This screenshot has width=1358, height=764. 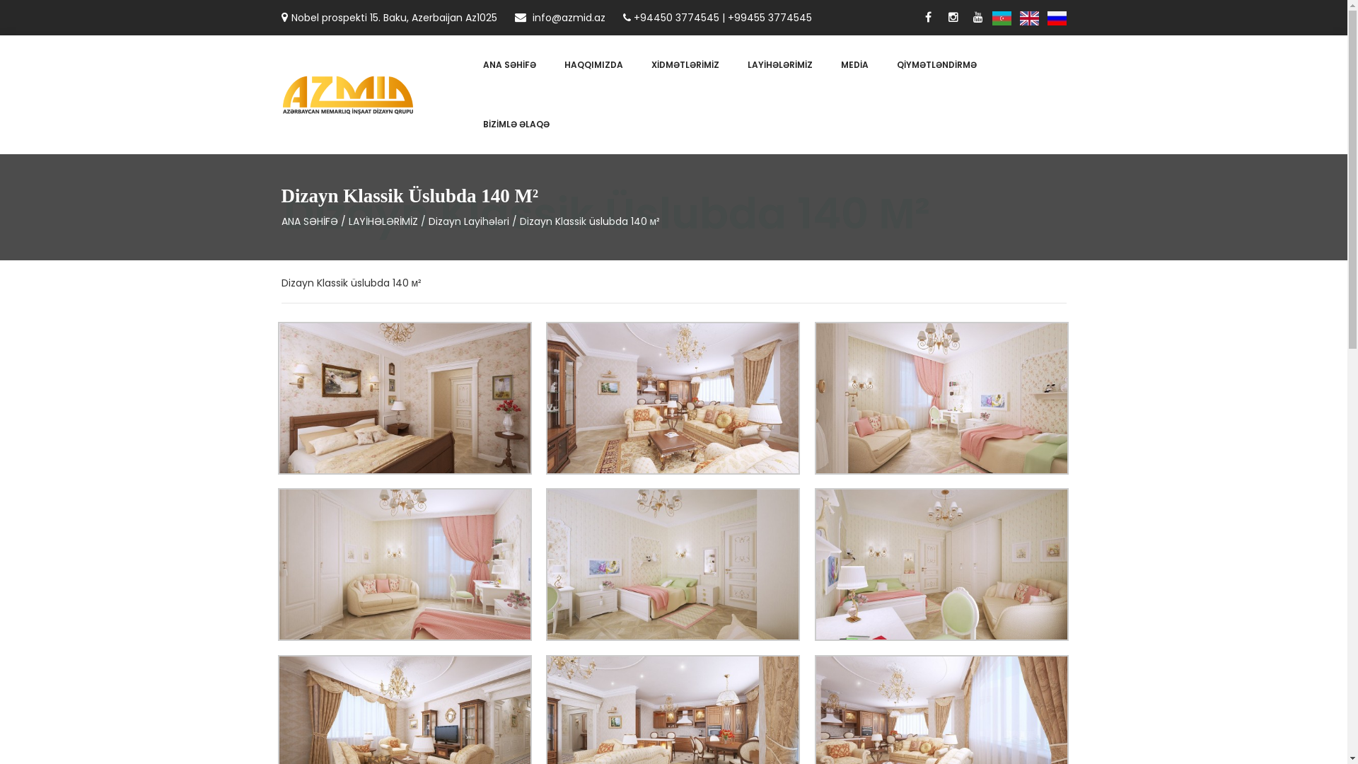 I want to click on Nobel prospekti 15. Baku, Azerbaijan Az1025, so click(x=389, y=18).